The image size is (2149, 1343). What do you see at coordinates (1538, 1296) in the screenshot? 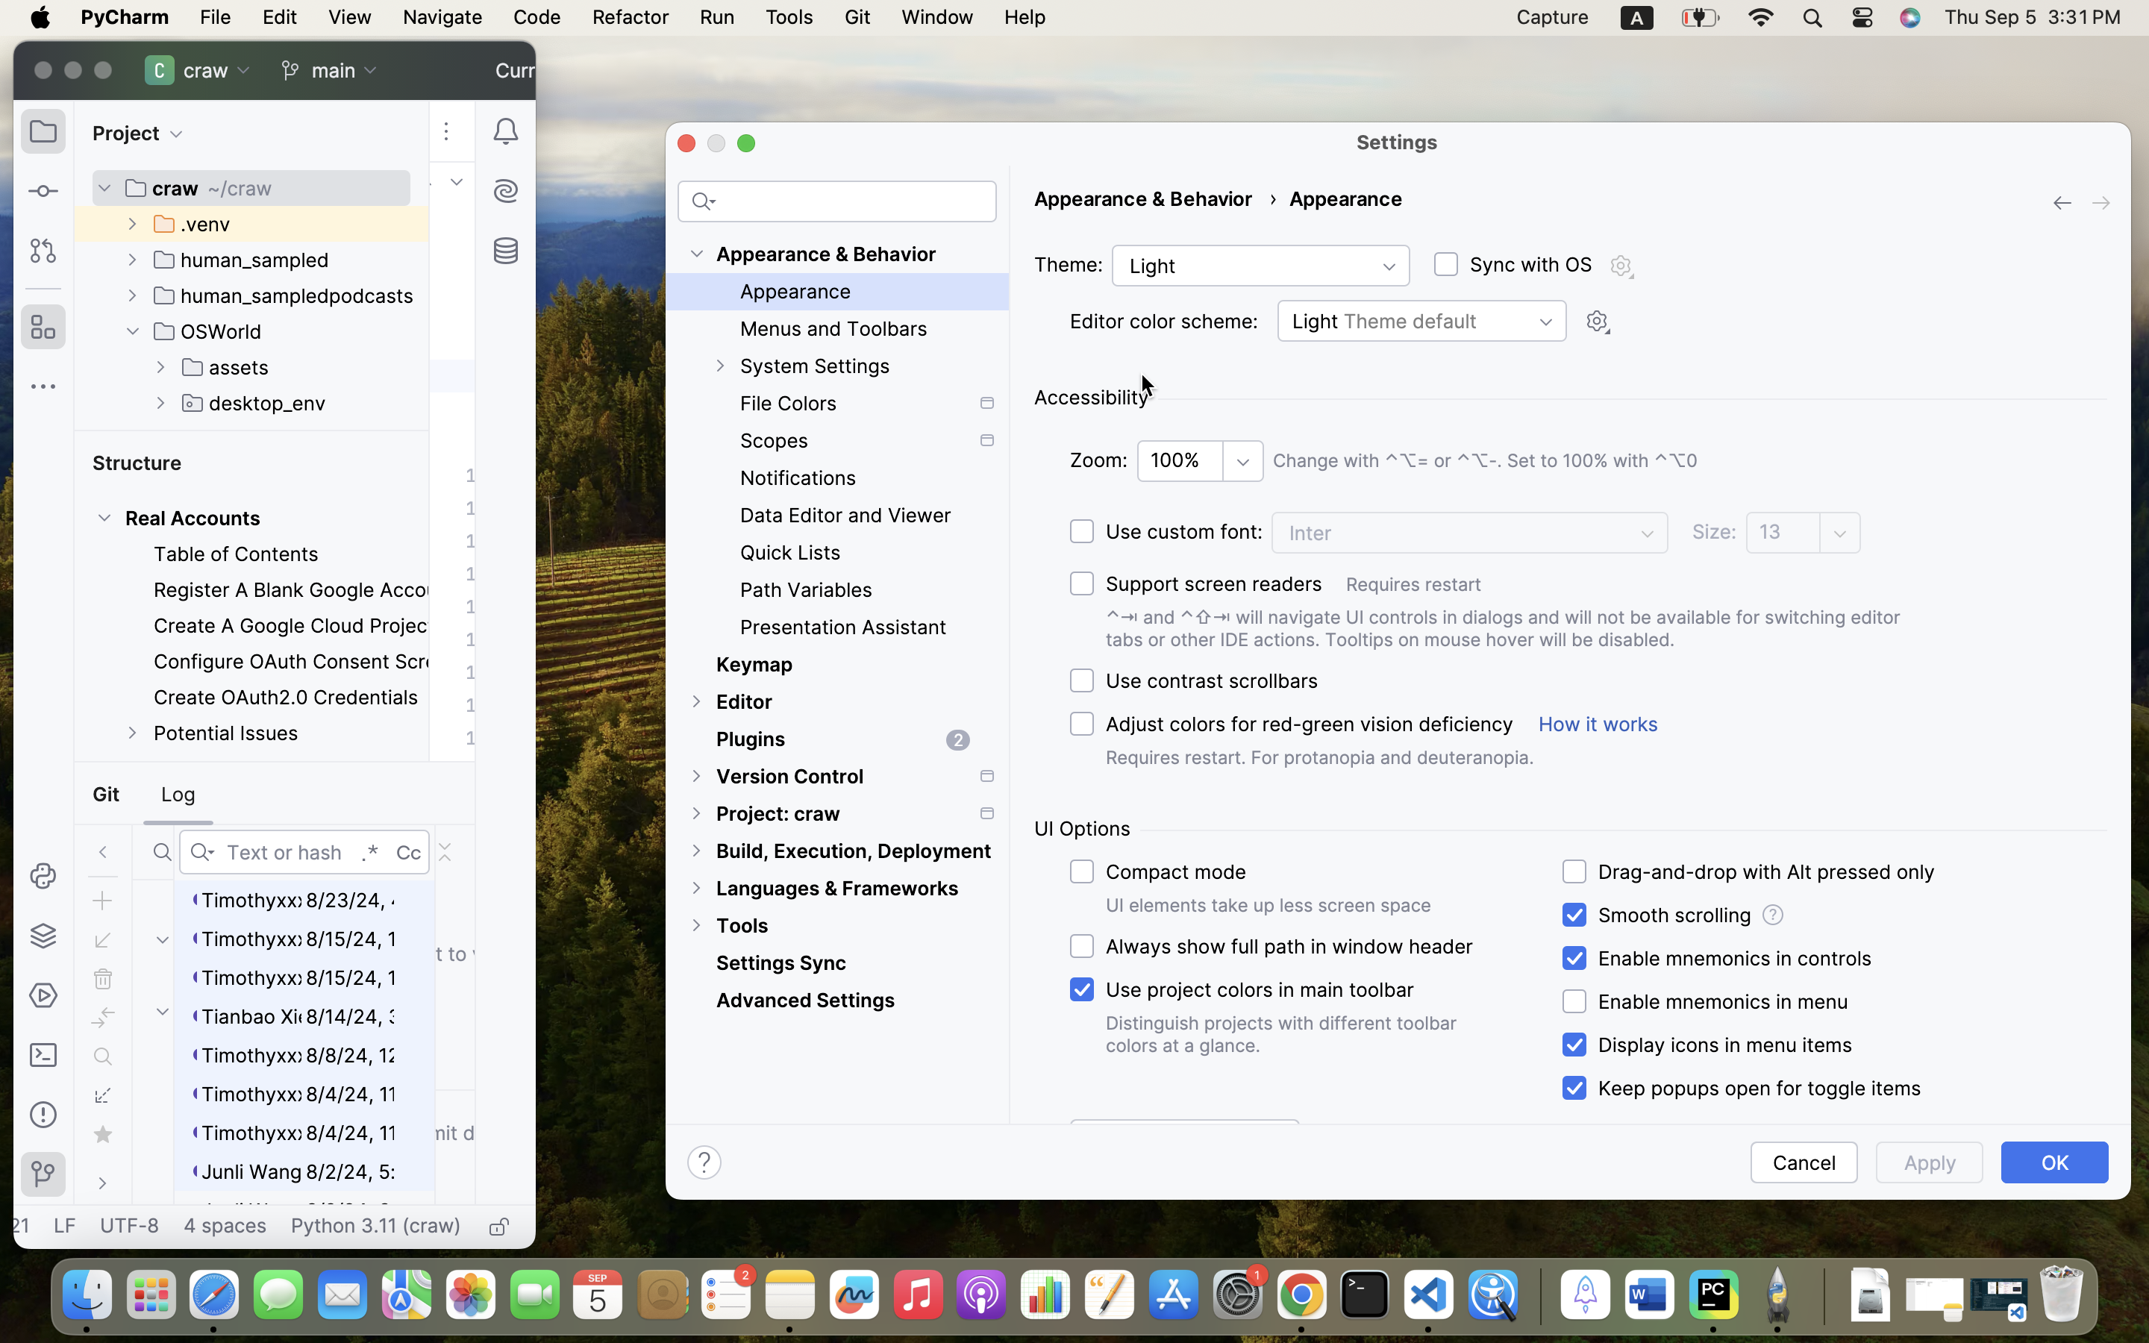
I see `0.4285714328289032` at bounding box center [1538, 1296].